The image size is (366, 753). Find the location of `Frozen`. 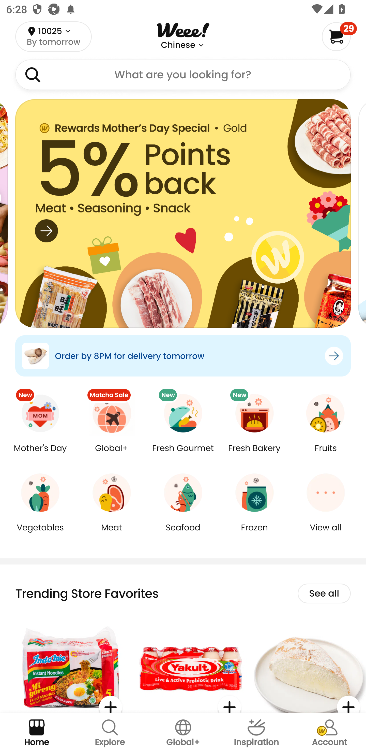

Frozen is located at coordinates (254, 534).